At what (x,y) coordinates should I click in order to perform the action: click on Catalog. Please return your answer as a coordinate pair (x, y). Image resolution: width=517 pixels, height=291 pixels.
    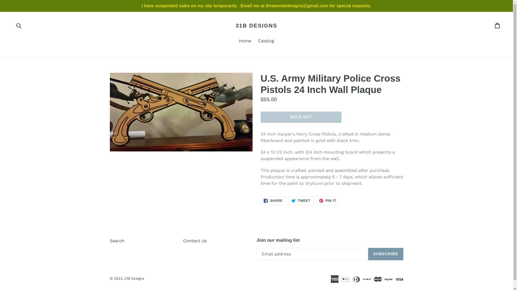
    Looking at the image, I should click on (266, 41).